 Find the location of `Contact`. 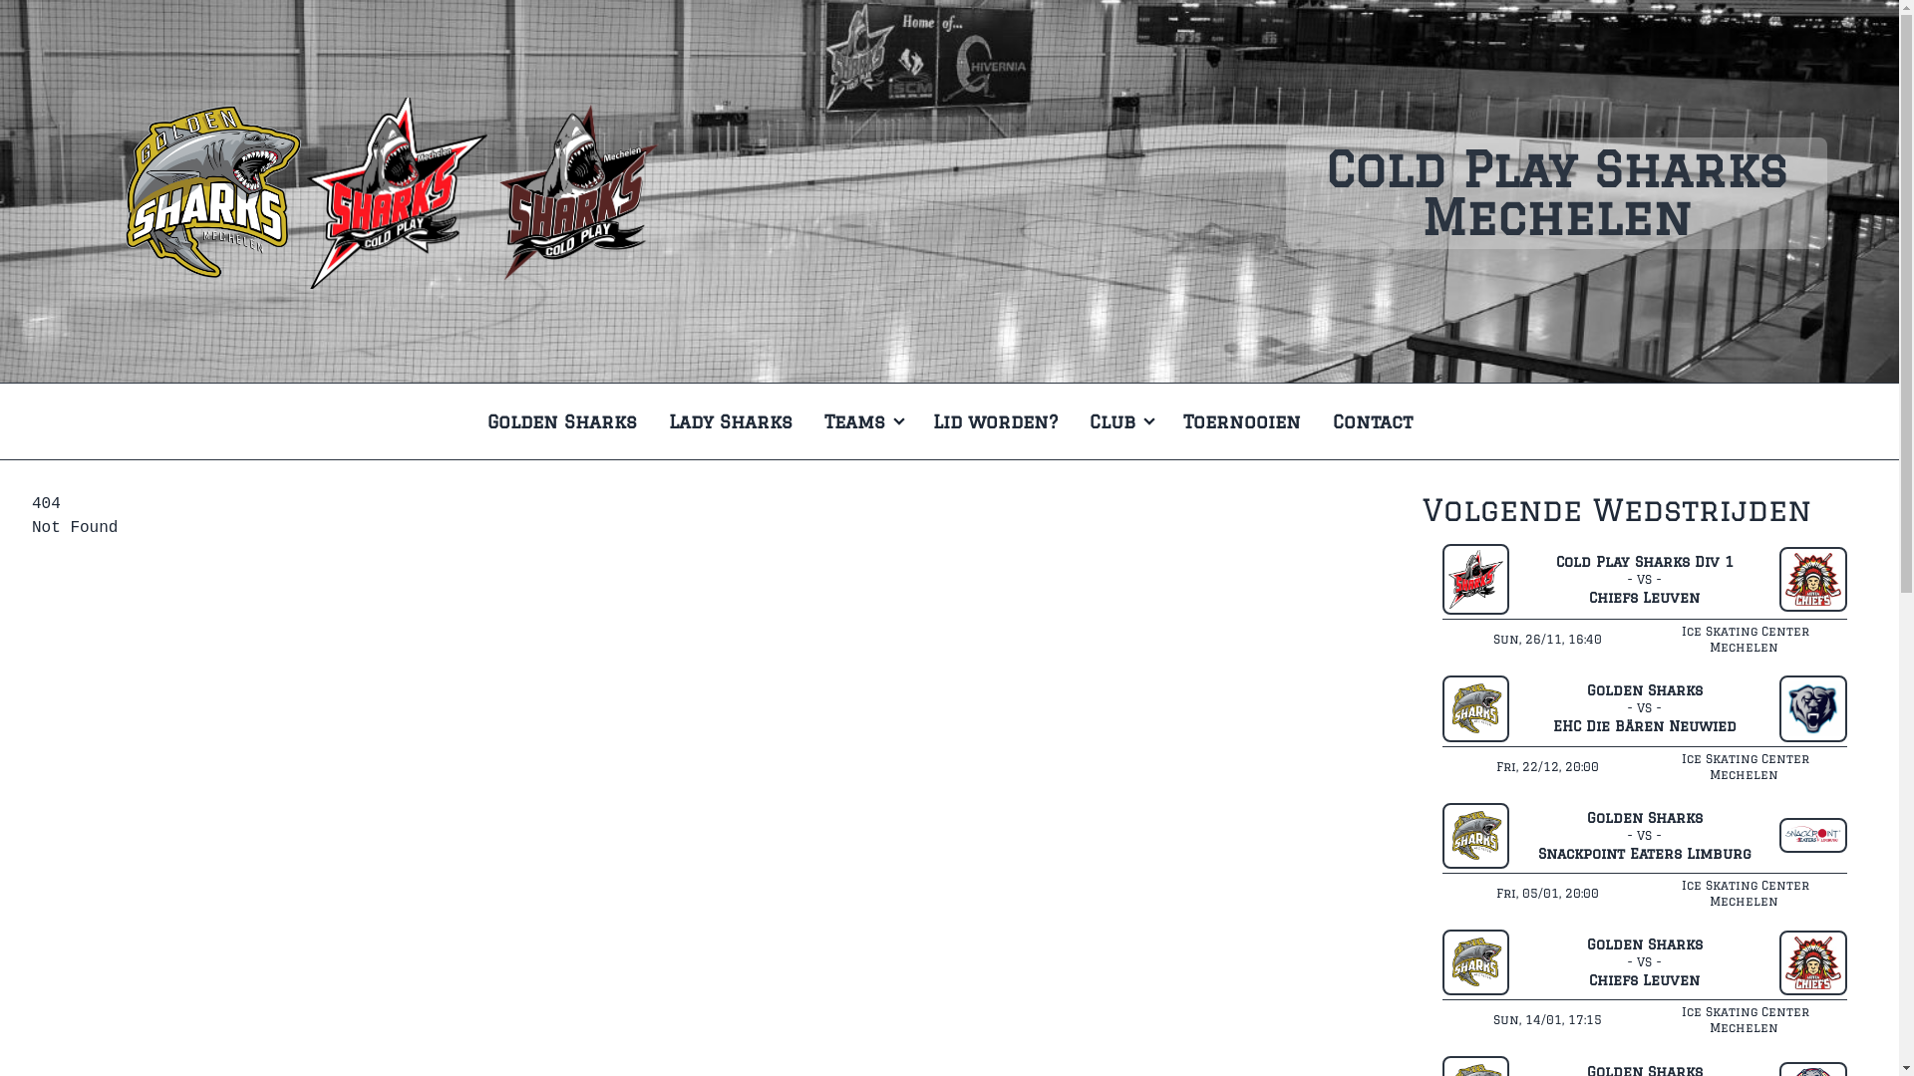

Contact is located at coordinates (1372, 421).